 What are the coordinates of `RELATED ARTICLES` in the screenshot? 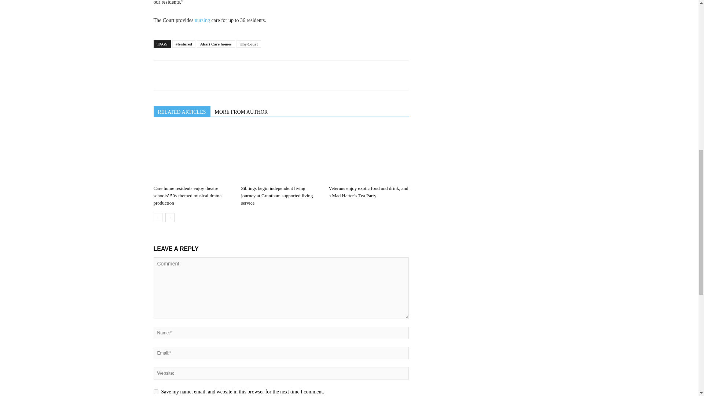 It's located at (181, 111).